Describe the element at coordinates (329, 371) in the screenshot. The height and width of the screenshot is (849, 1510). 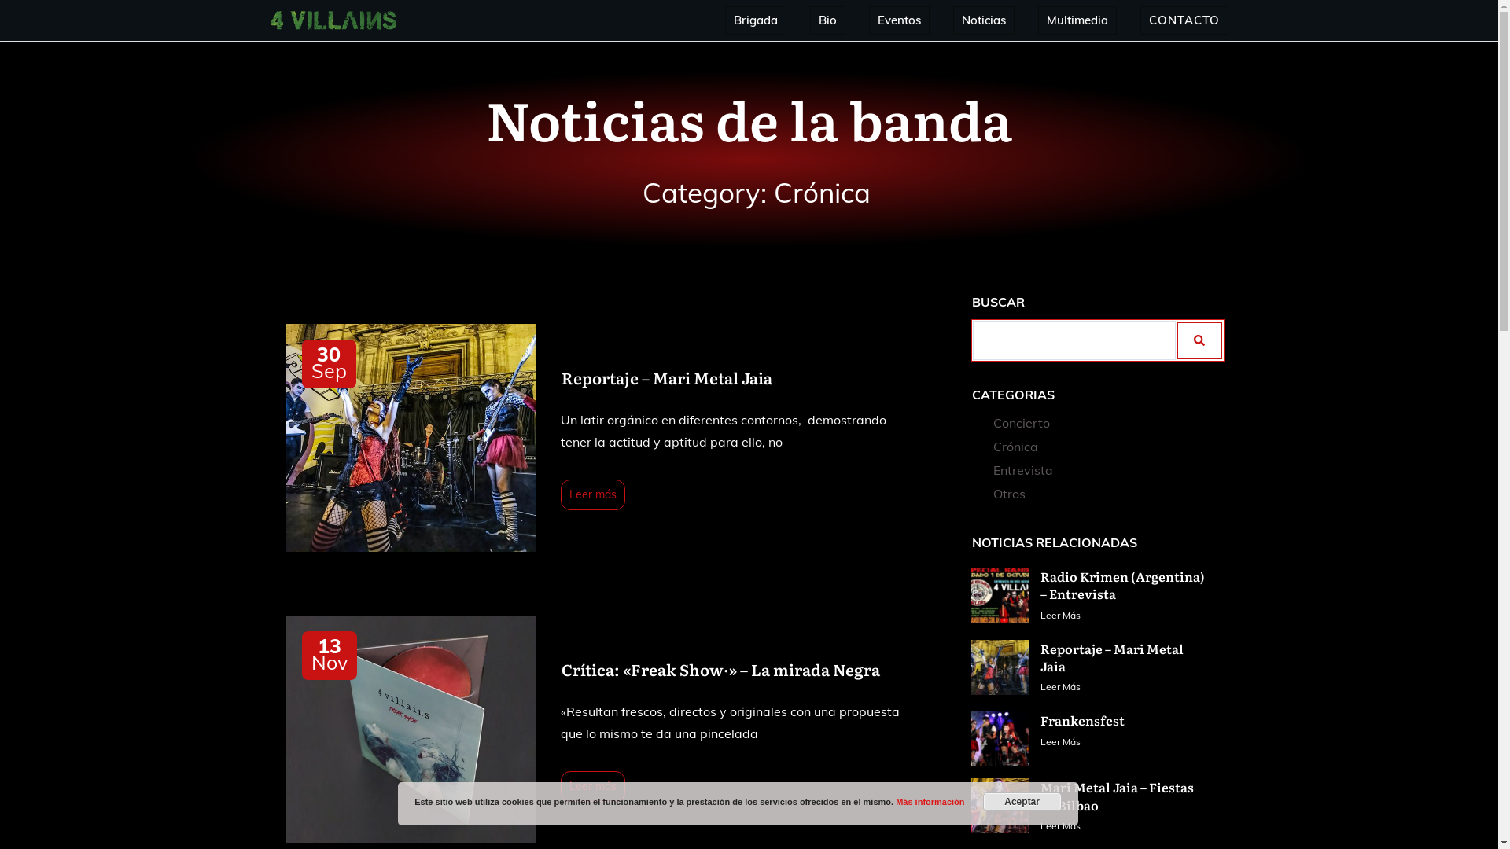
I see `Sep` at that location.